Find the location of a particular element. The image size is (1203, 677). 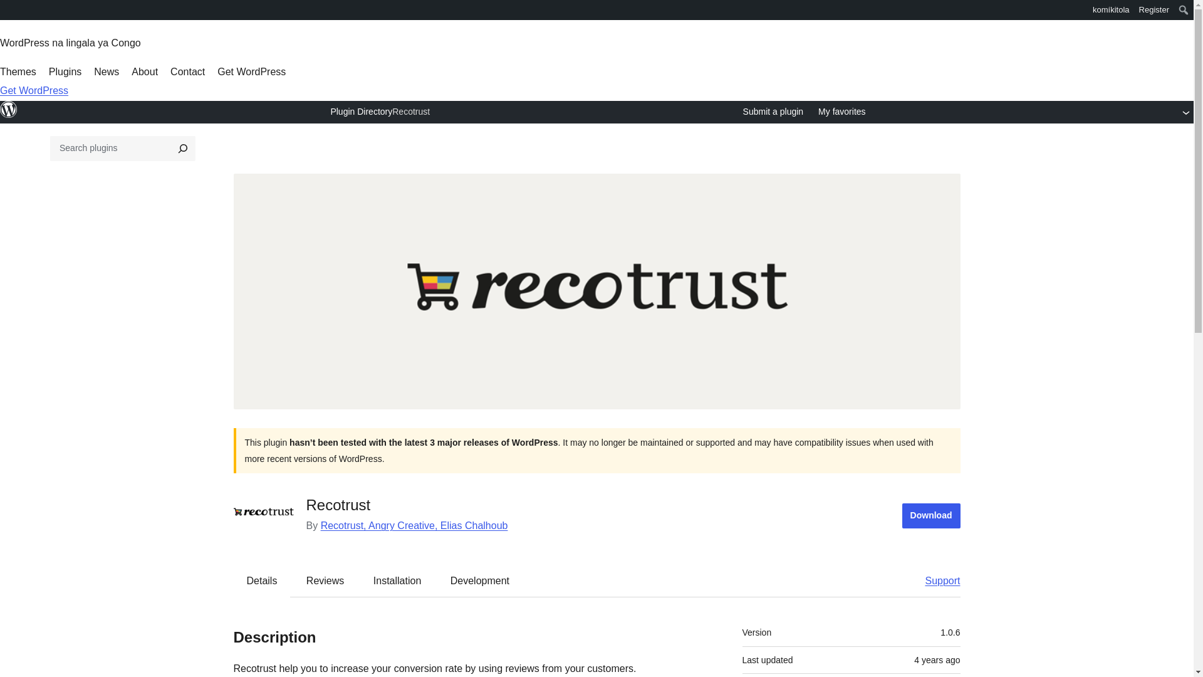

Support is located at coordinates (936, 580).